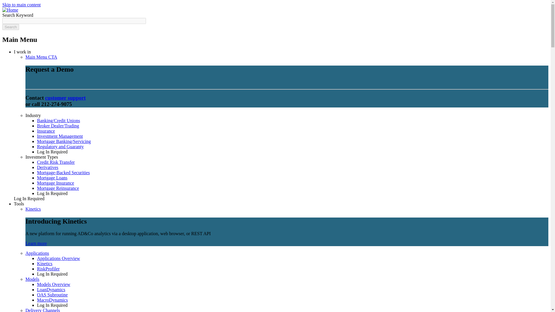 The image size is (555, 312). I want to click on RiskProfiler, so click(48, 269).